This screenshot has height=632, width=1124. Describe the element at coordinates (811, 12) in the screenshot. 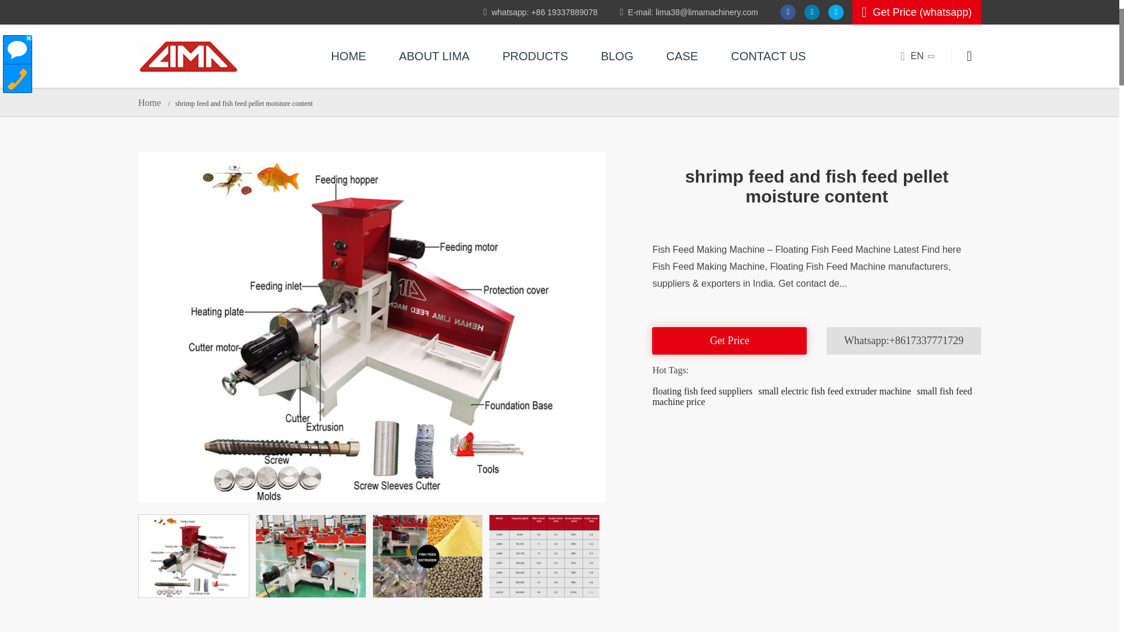

I see `Lima fish feed machines linkedin` at that location.